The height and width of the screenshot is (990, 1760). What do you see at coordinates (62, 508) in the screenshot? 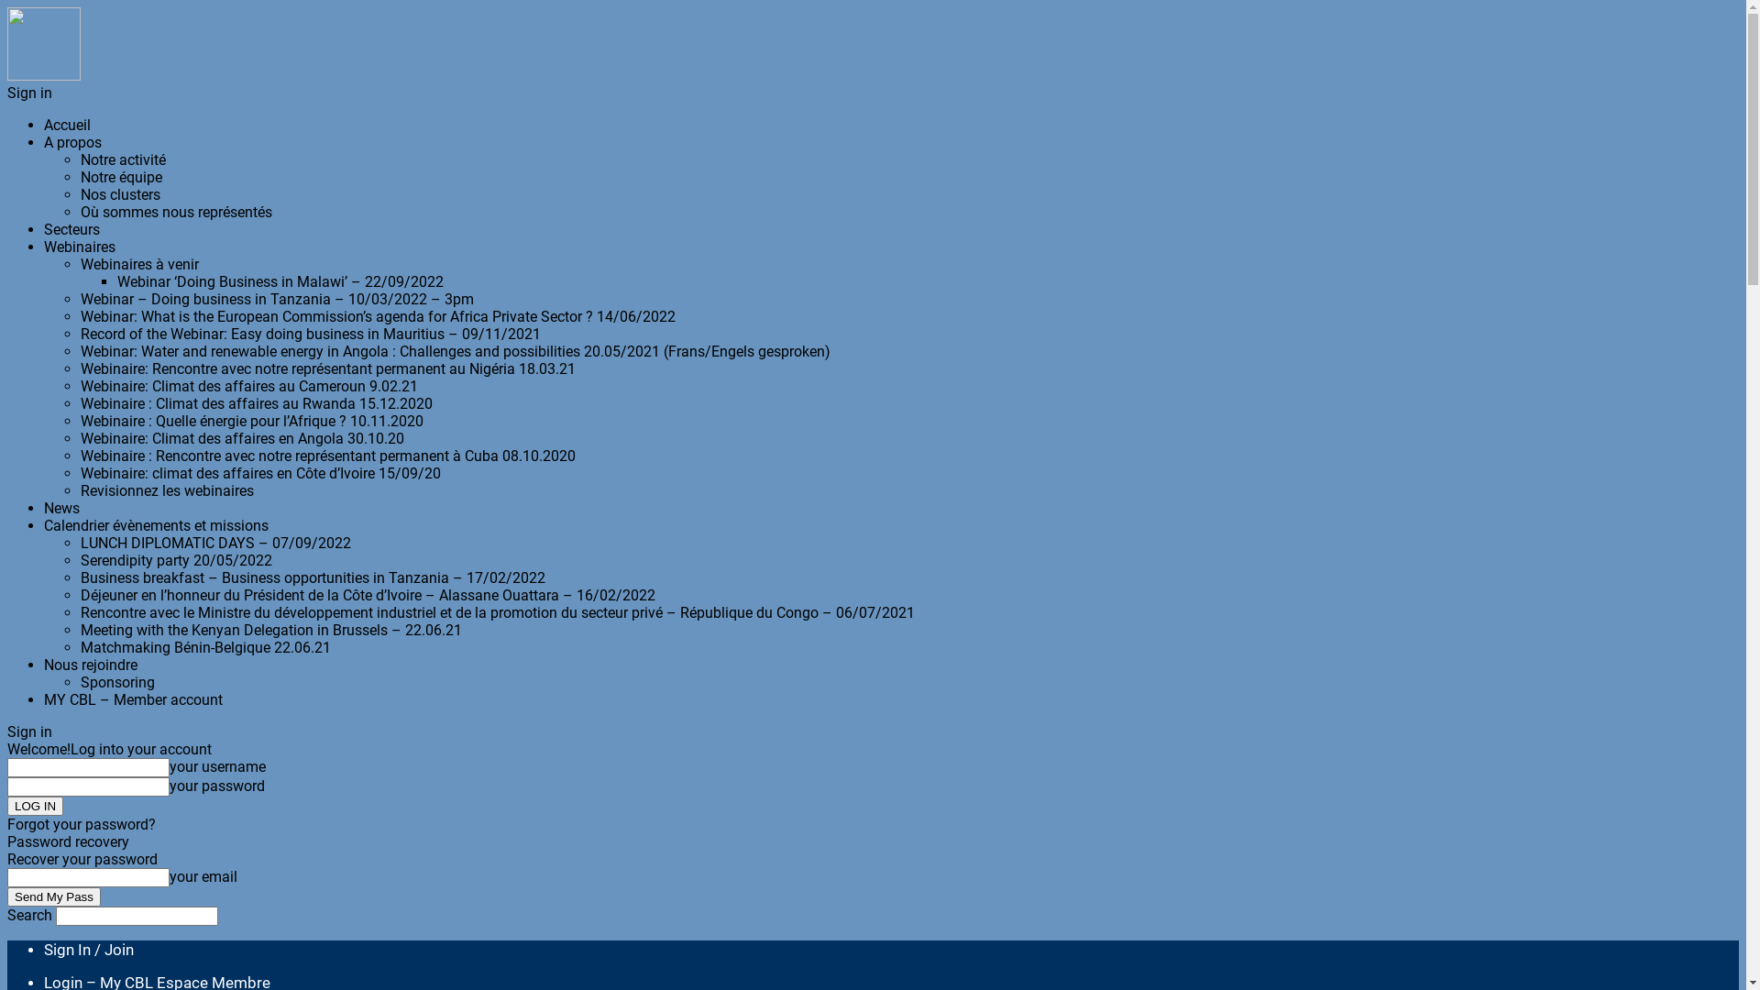
I see `News` at bounding box center [62, 508].